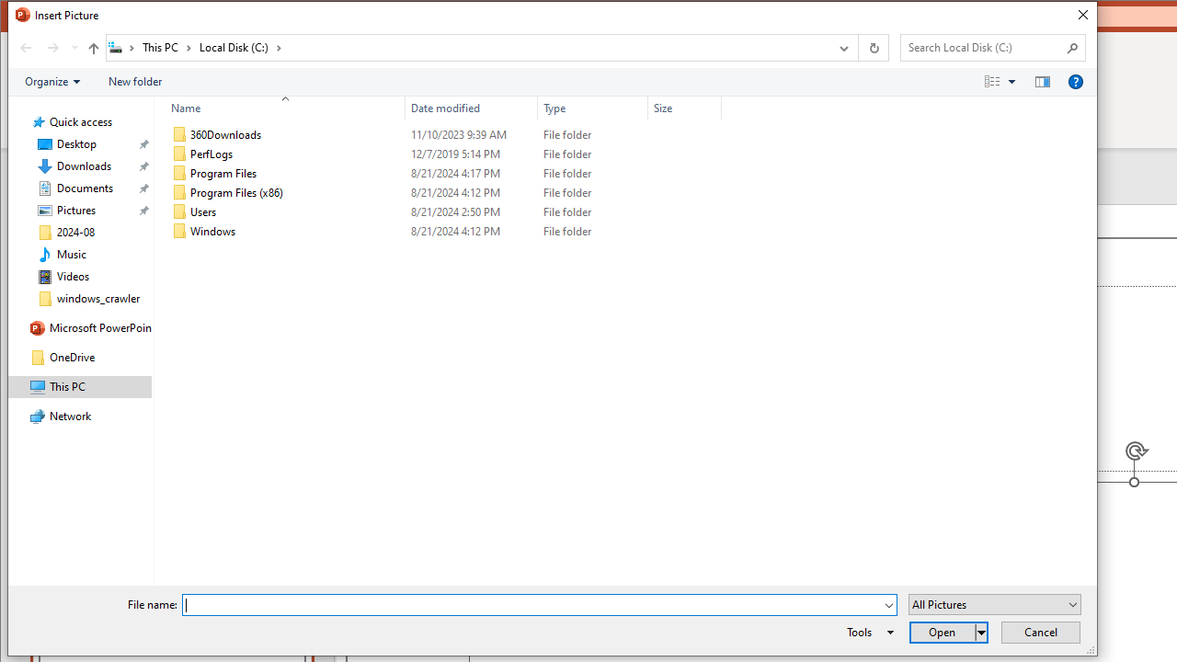 Image resolution: width=1177 pixels, height=662 pixels. Describe the element at coordinates (984, 47) in the screenshot. I see `Search Box` at that location.